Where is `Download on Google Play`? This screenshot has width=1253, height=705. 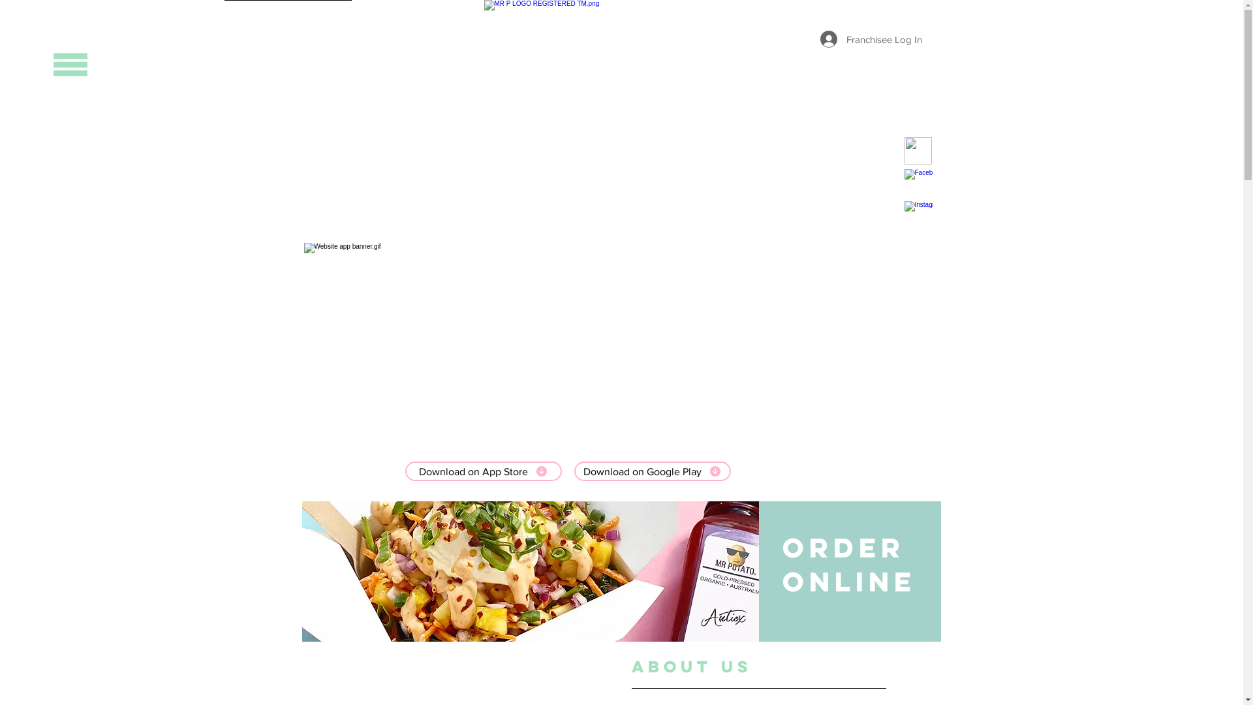
Download on Google Play is located at coordinates (653, 471).